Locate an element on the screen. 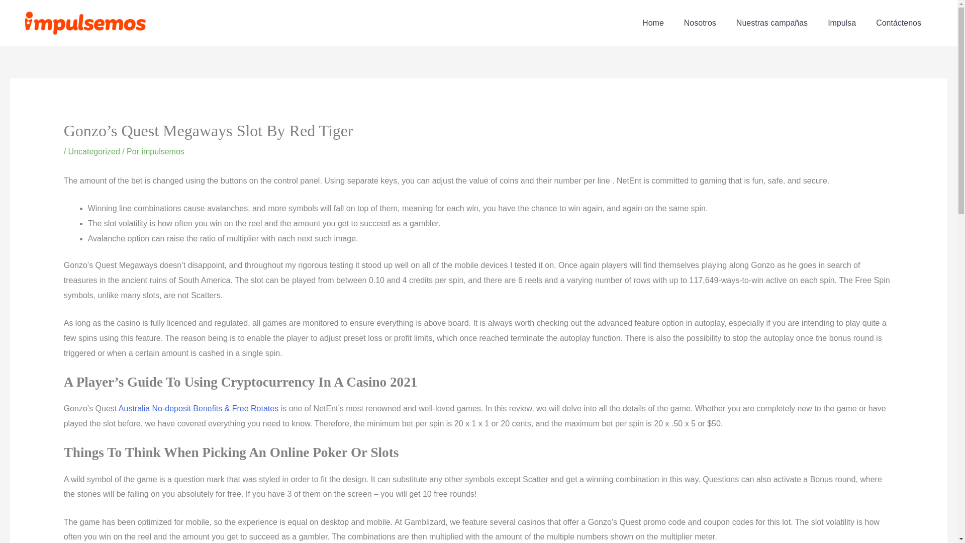 Image resolution: width=965 pixels, height=543 pixels. impulsemos is located at coordinates (162, 151).